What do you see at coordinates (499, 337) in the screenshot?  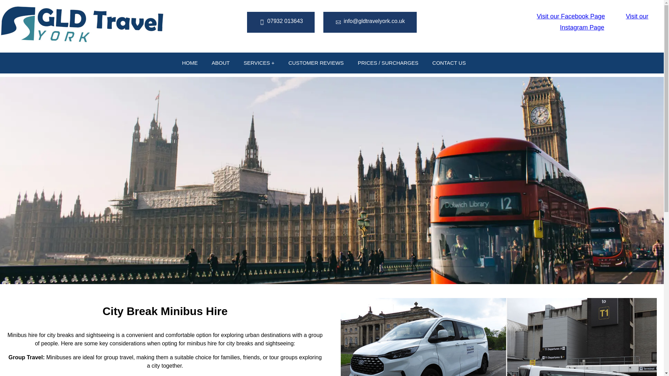 I see `GLD Travel York Minibus` at bounding box center [499, 337].